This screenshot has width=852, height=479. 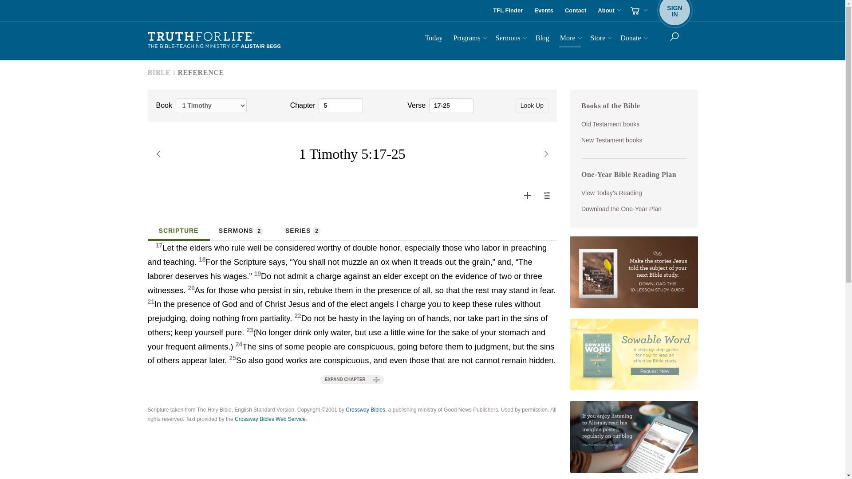 I want to click on Add to My Library, so click(x=527, y=195).